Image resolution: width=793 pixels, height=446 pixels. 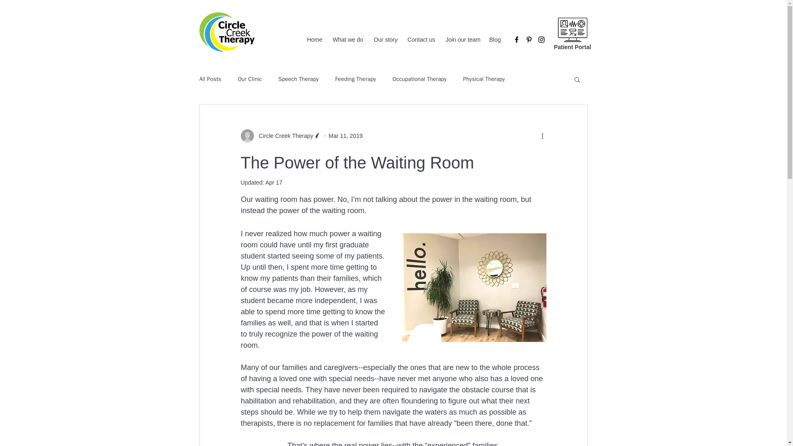 What do you see at coordinates (314, 40) in the screenshot?
I see `Home` at bounding box center [314, 40].